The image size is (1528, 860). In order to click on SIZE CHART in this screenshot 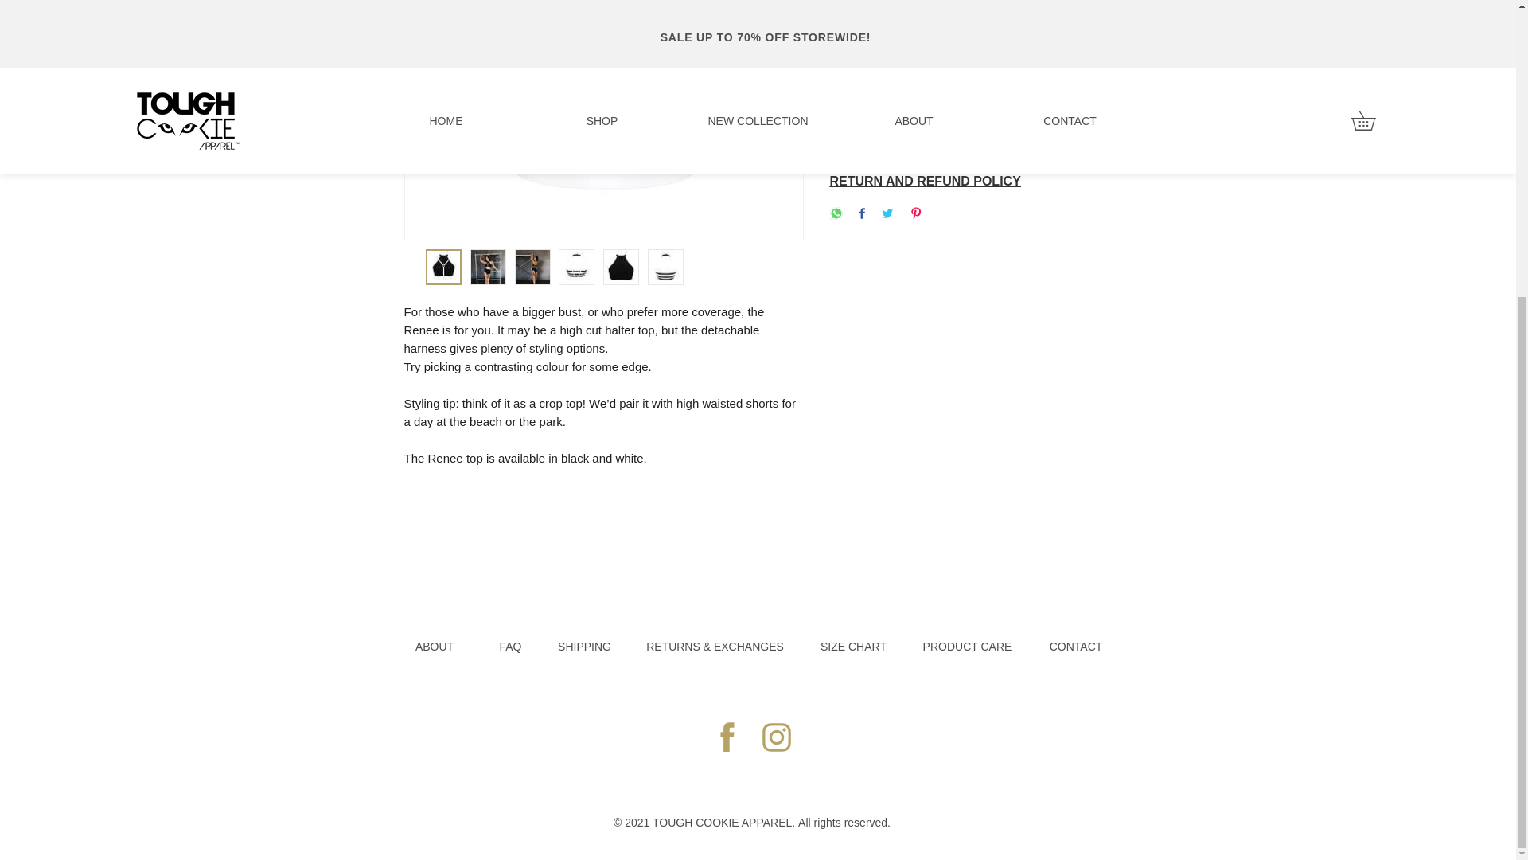, I will do `click(853, 646)`.